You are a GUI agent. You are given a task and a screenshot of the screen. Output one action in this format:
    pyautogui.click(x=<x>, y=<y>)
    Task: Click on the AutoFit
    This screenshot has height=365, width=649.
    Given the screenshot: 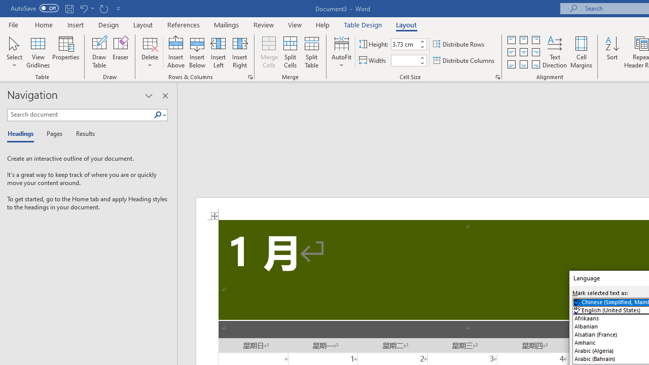 What is the action you would take?
    pyautogui.click(x=342, y=52)
    